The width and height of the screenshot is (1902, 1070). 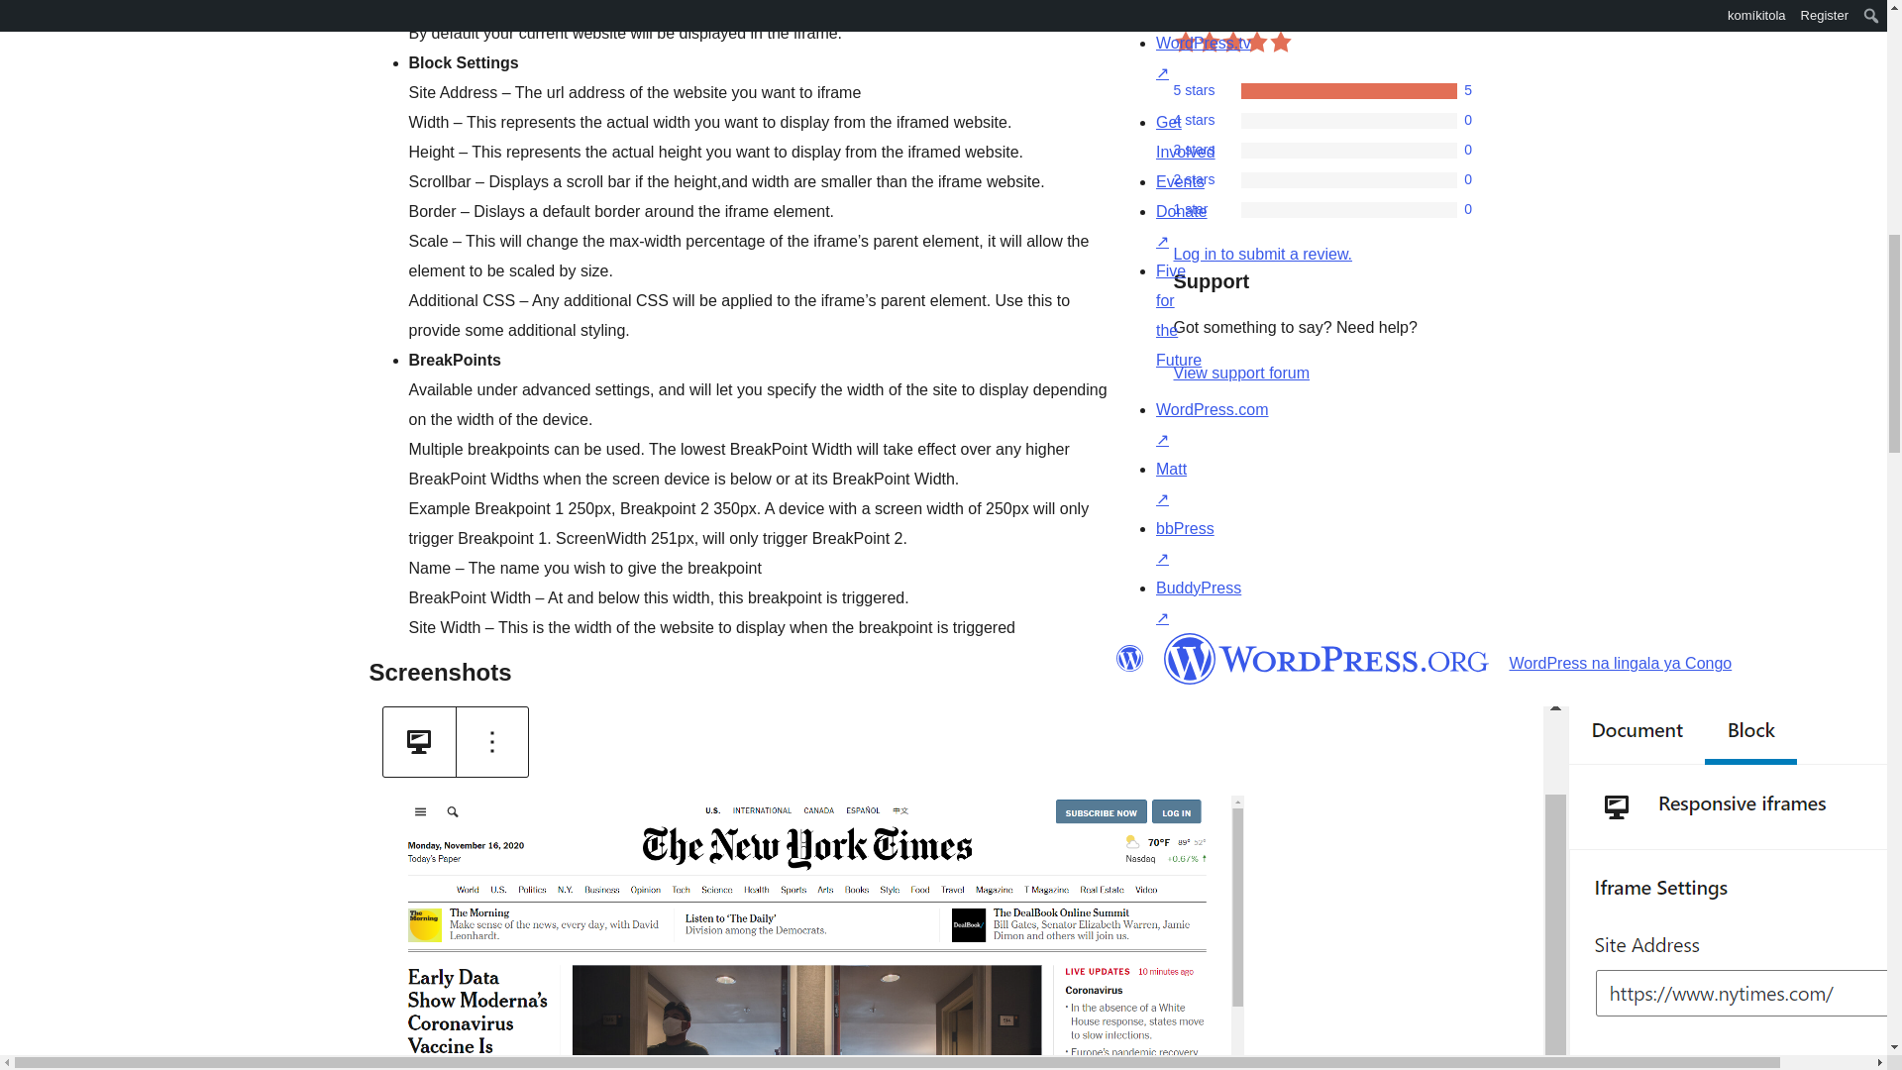 What do you see at coordinates (1128, 659) in the screenshot?
I see `WordPress.org` at bounding box center [1128, 659].